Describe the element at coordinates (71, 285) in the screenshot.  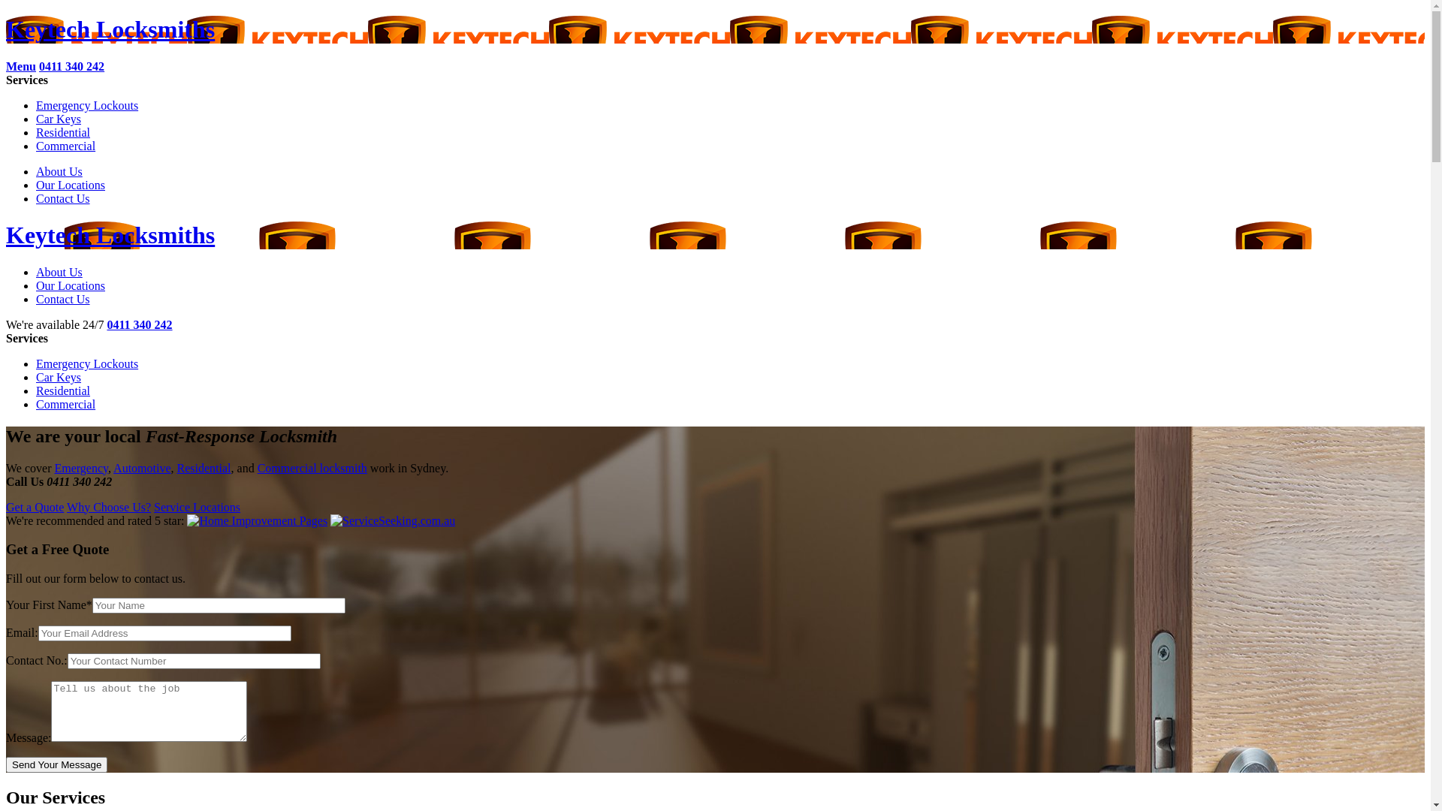
I see `Our Locations` at that location.